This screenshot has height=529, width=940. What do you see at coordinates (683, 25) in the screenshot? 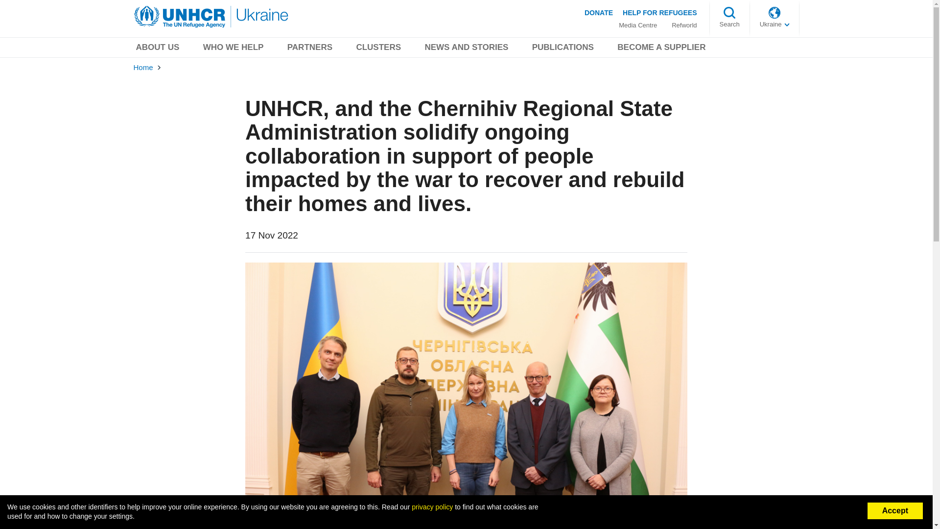
I see `Refworld` at bounding box center [683, 25].